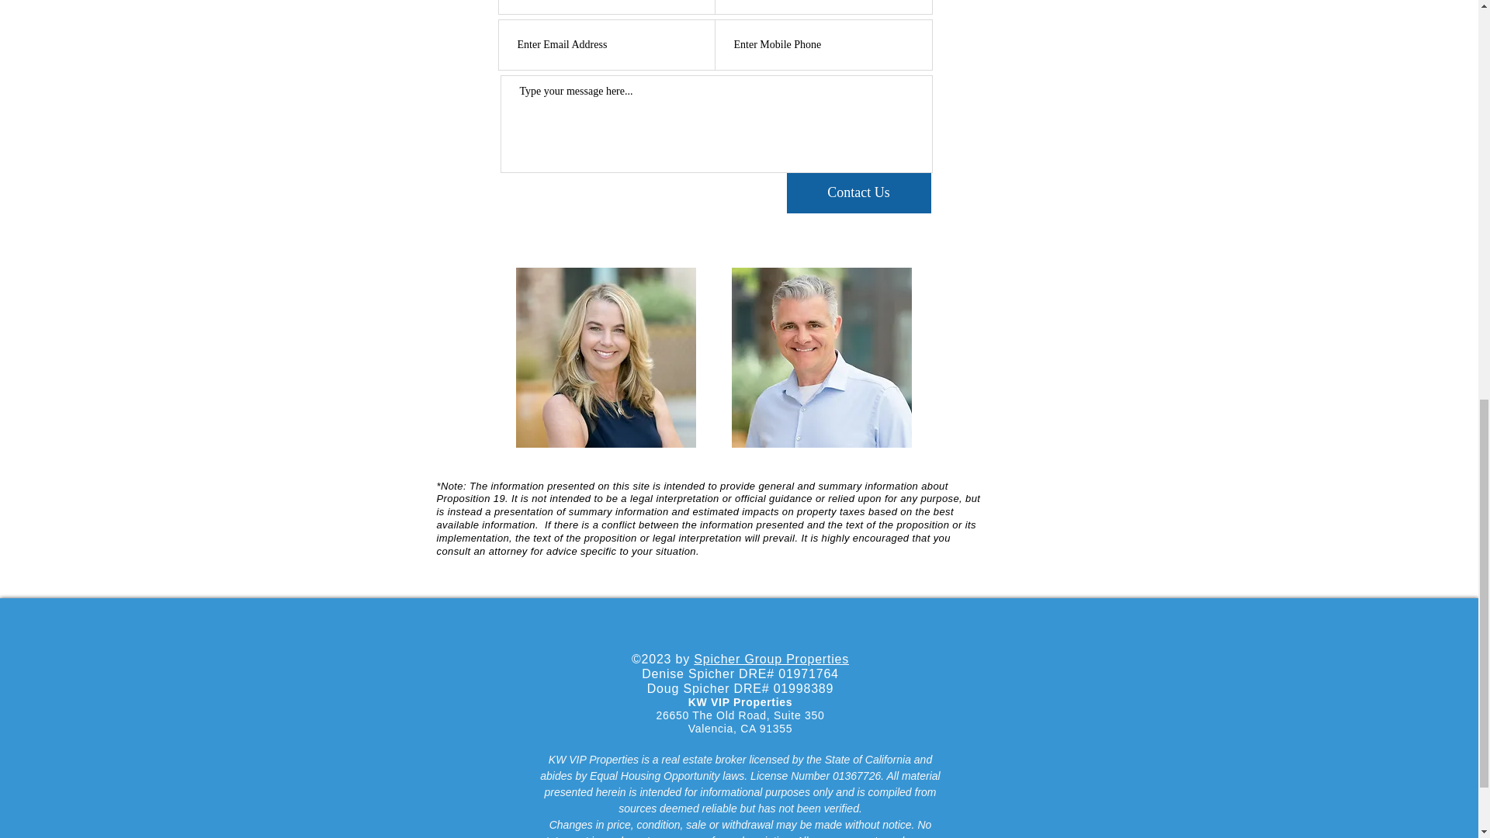 This screenshot has height=838, width=1490. What do you see at coordinates (821, 357) in the screenshot?
I see `Doug Spicher - Realtor` at bounding box center [821, 357].